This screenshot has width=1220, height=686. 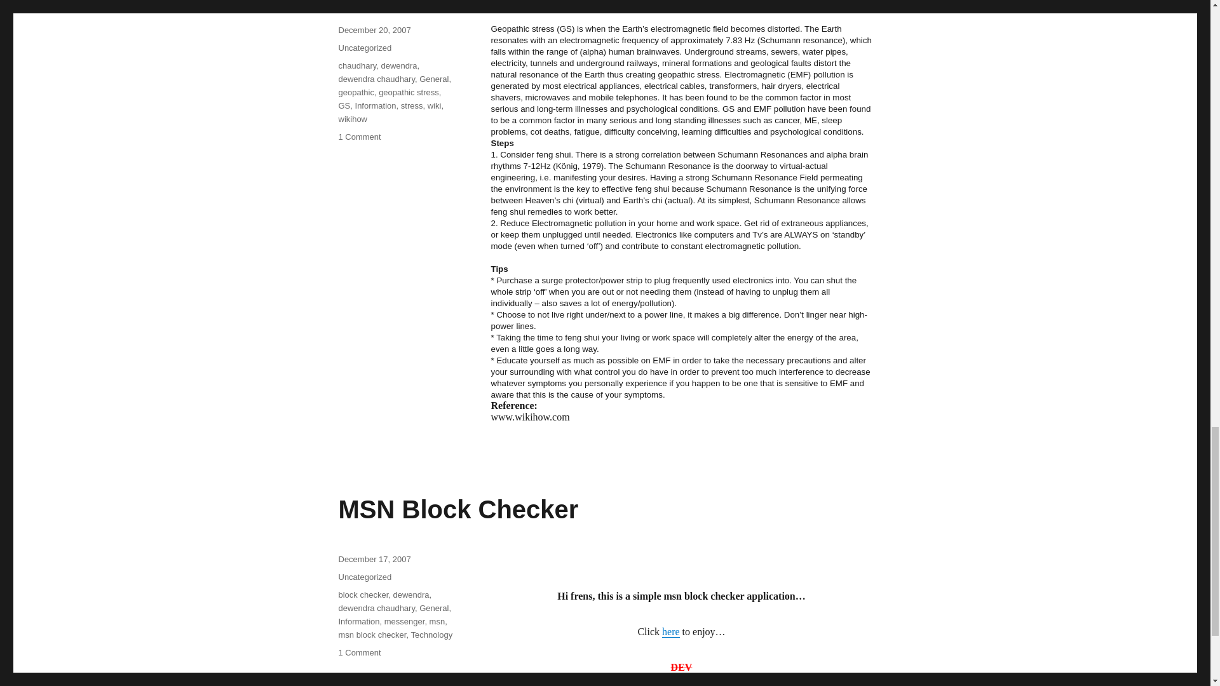 I want to click on messenger, so click(x=404, y=621).